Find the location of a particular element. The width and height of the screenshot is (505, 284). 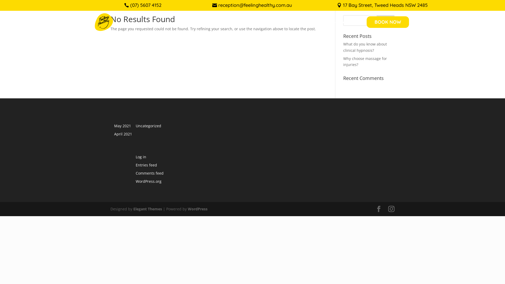

Blog is located at coordinates (292, 22).